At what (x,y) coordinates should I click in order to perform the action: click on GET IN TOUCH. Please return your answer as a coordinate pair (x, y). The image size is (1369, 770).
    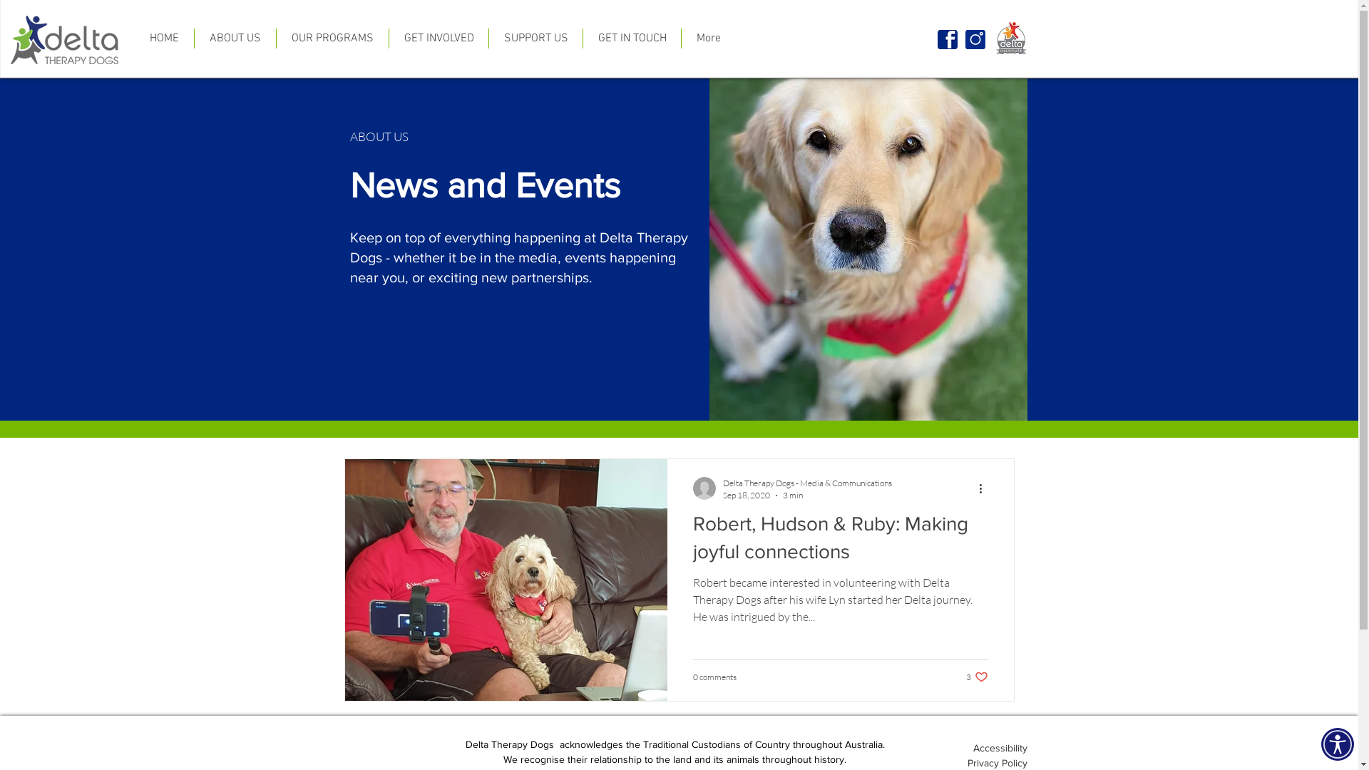
    Looking at the image, I should click on (632, 38).